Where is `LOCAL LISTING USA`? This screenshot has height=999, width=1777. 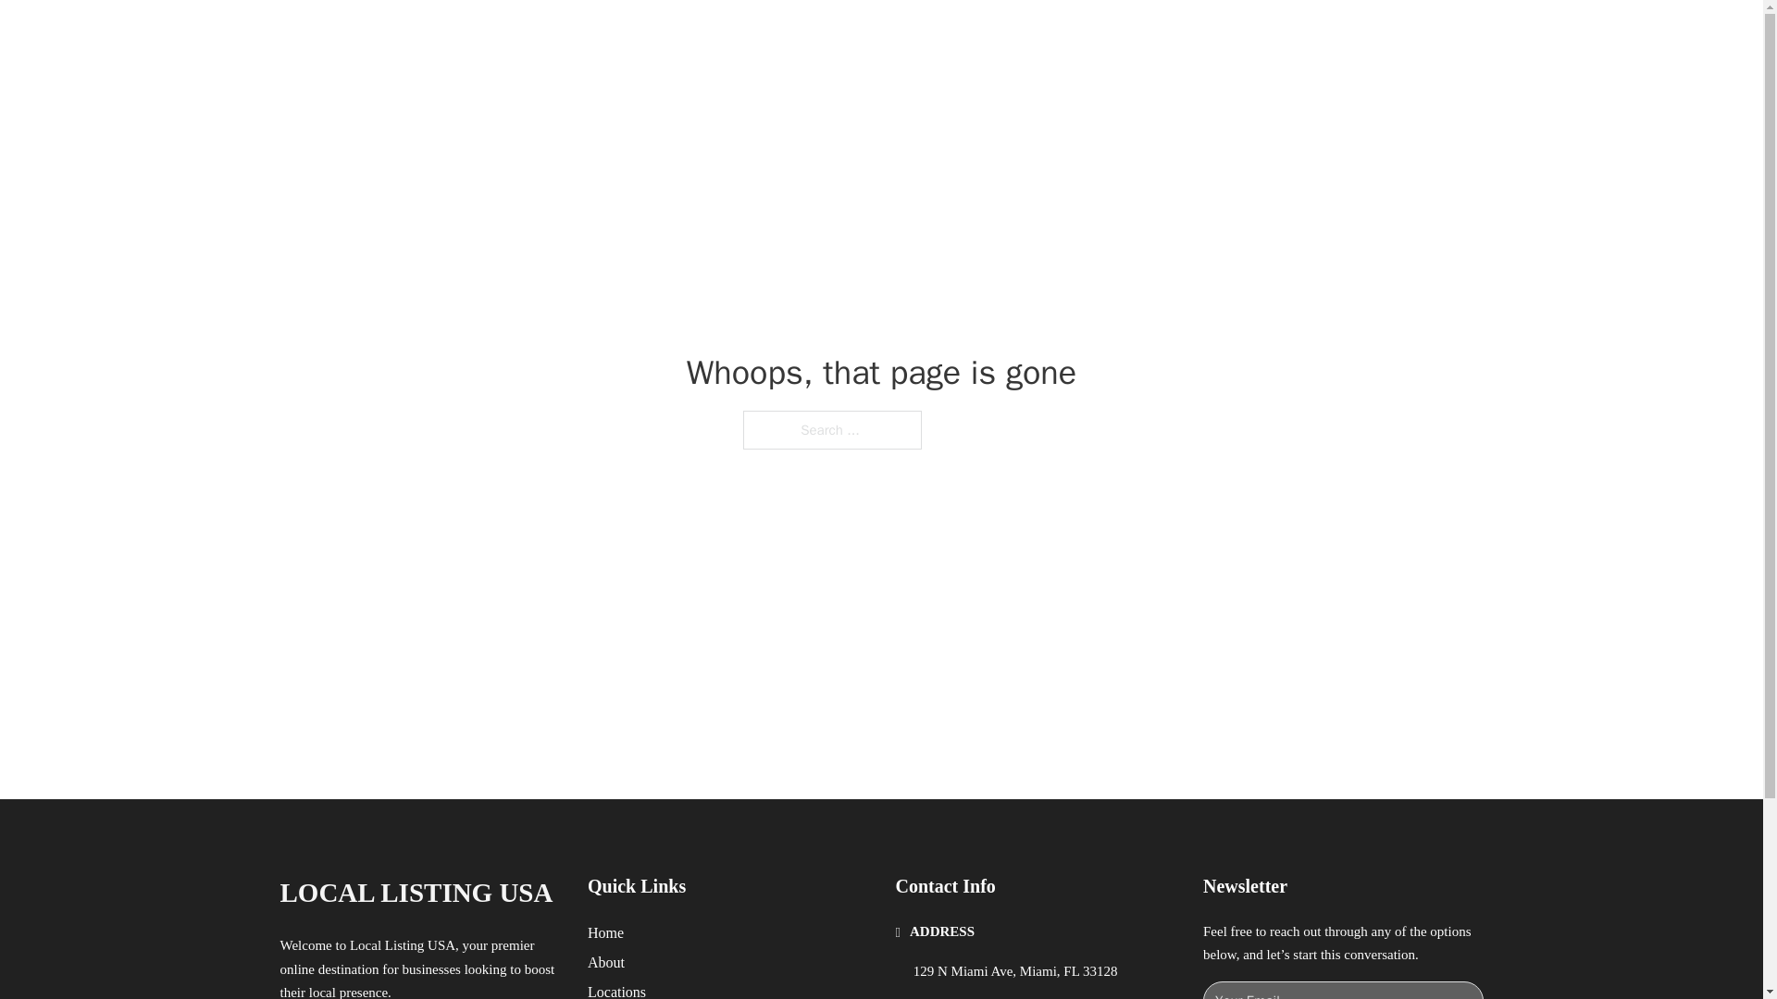
LOCAL LISTING USA is located at coordinates (499, 35).